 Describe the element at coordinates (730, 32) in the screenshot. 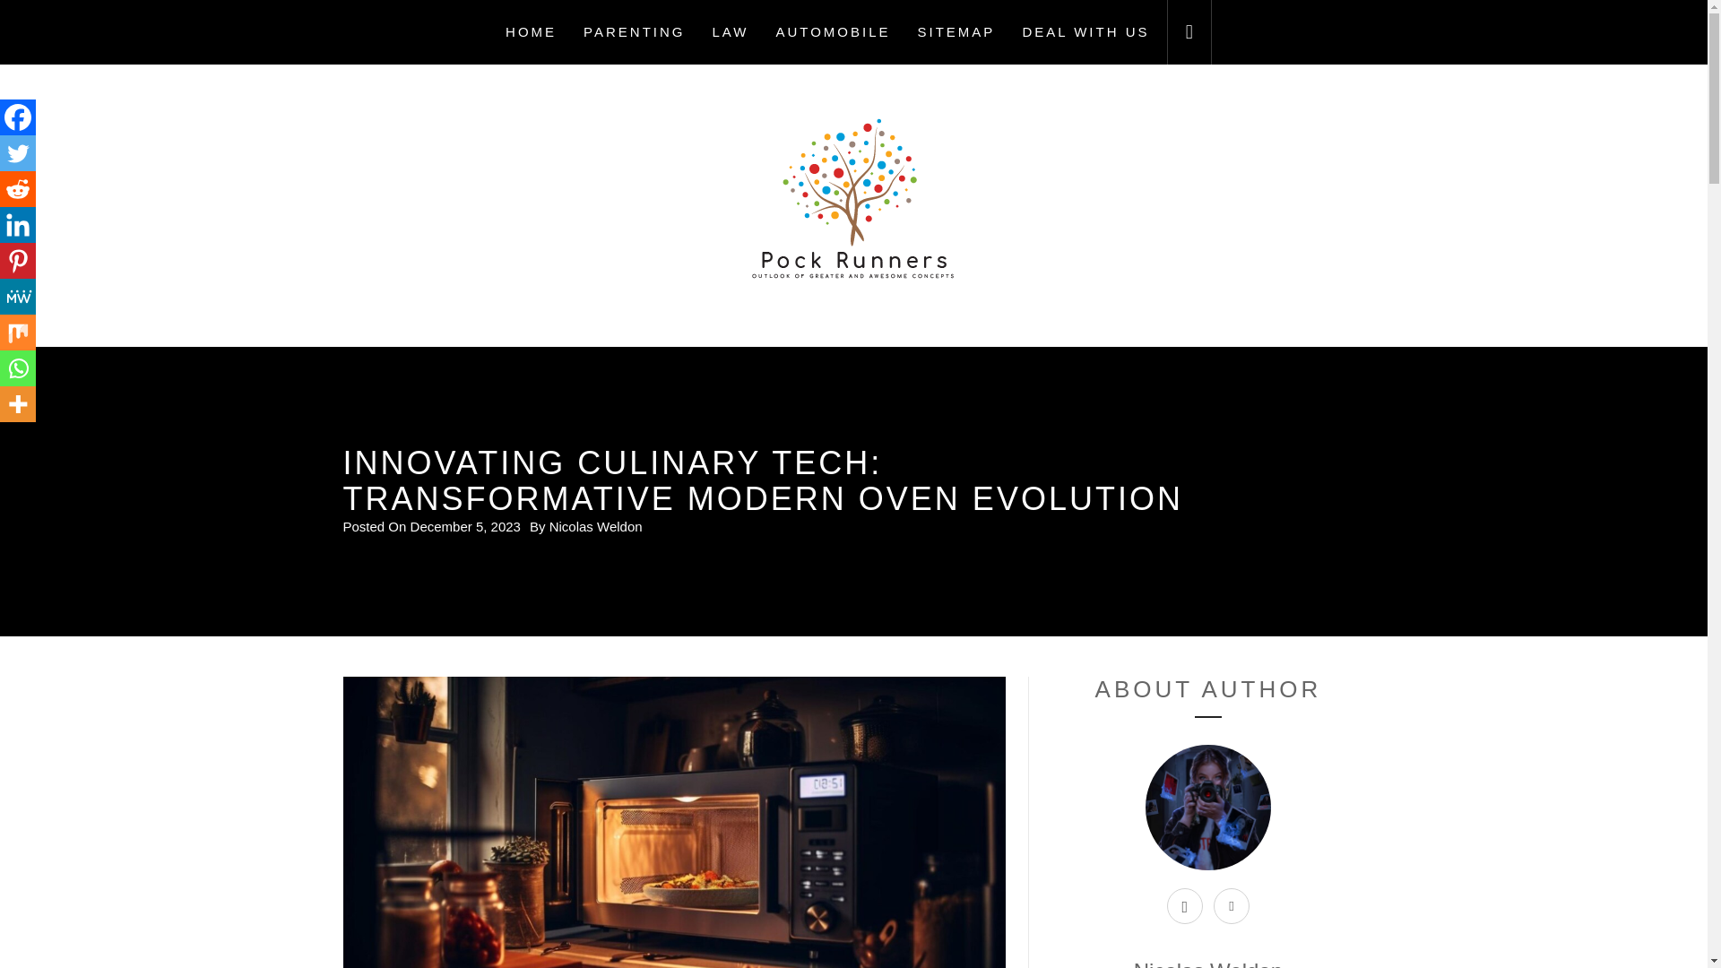

I see `LAW` at that location.